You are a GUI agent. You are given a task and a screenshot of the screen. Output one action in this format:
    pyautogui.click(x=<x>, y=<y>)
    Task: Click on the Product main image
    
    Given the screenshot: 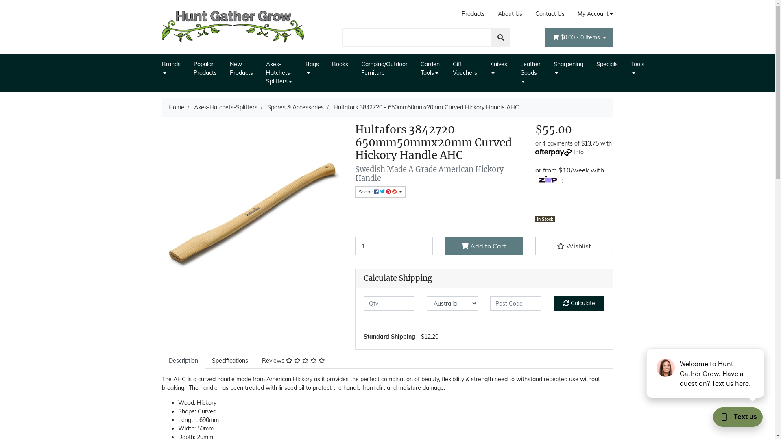 What is the action you would take?
    pyautogui.click(x=252, y=213)
    